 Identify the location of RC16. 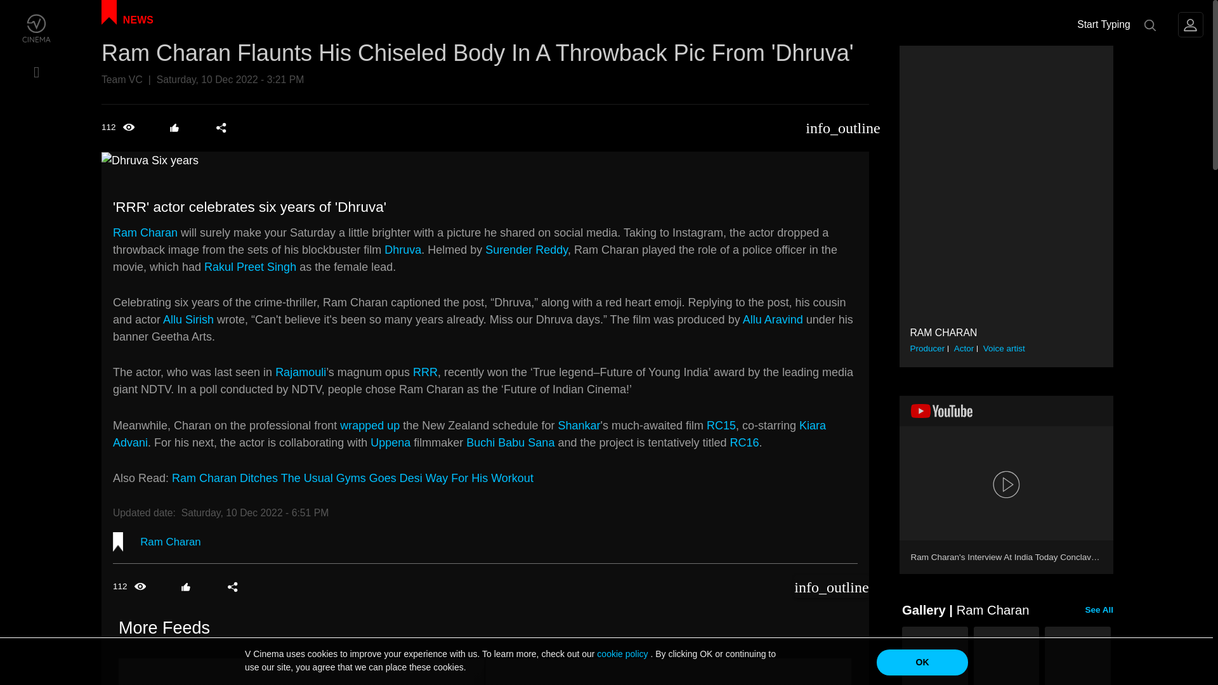
(744, 443).